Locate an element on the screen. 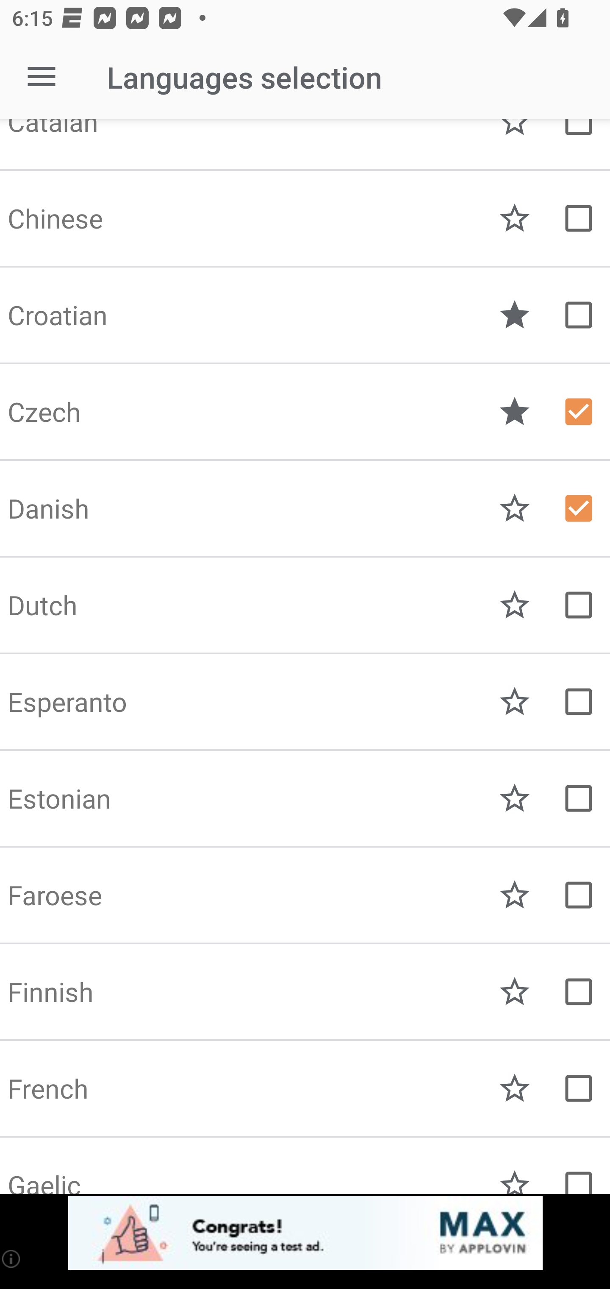 The image size is (610, 1289). Favorite is located at coordinates (515, 1088).